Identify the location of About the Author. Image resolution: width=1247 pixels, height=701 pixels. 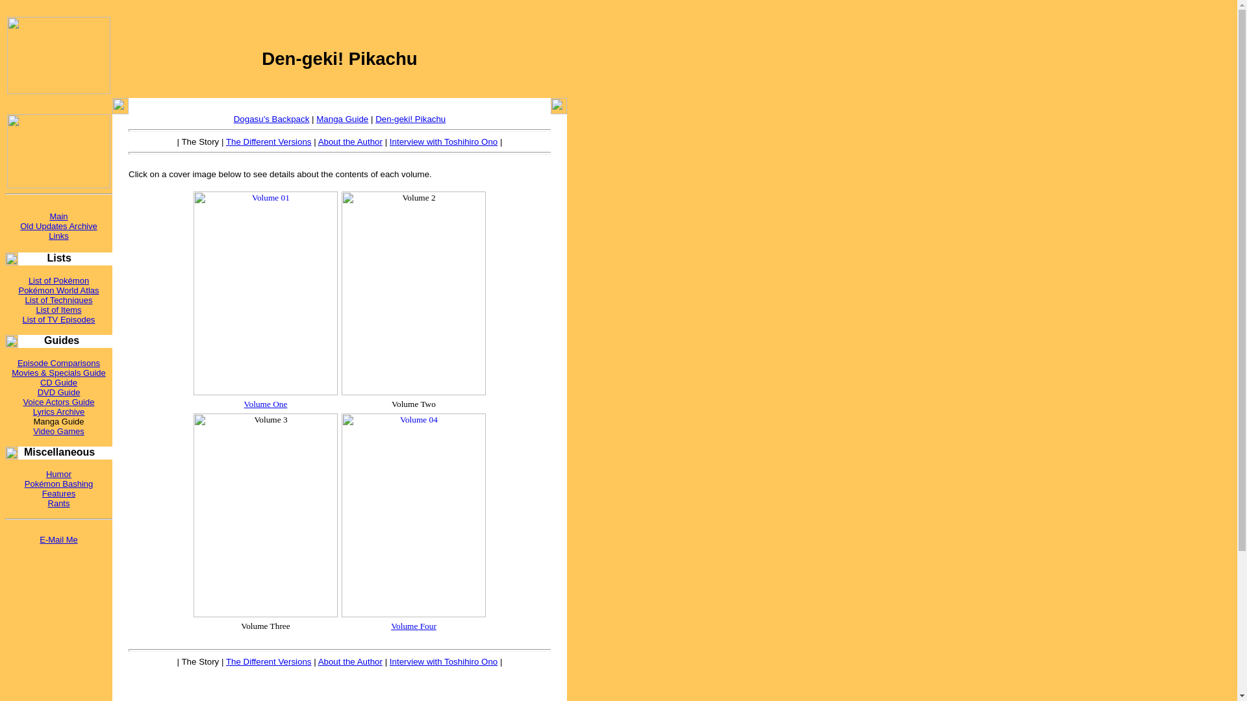
(350, 141).